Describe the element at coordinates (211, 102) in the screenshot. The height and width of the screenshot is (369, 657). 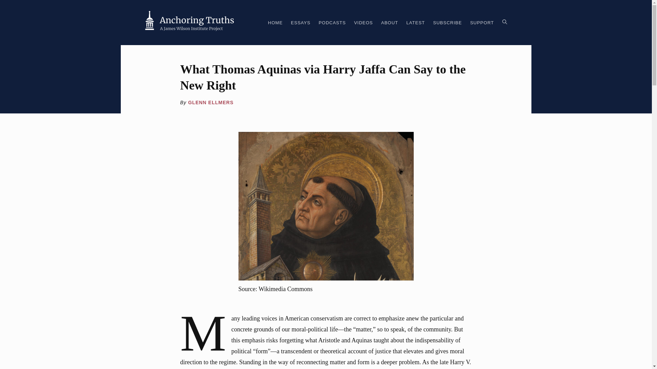
I see `GLENN ELLMERS` at that location.